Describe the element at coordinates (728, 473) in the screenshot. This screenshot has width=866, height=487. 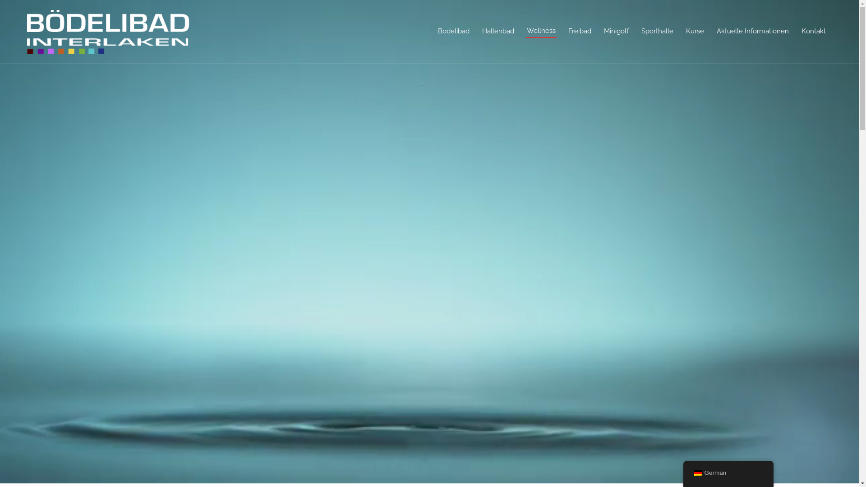
I see `German` at that location.